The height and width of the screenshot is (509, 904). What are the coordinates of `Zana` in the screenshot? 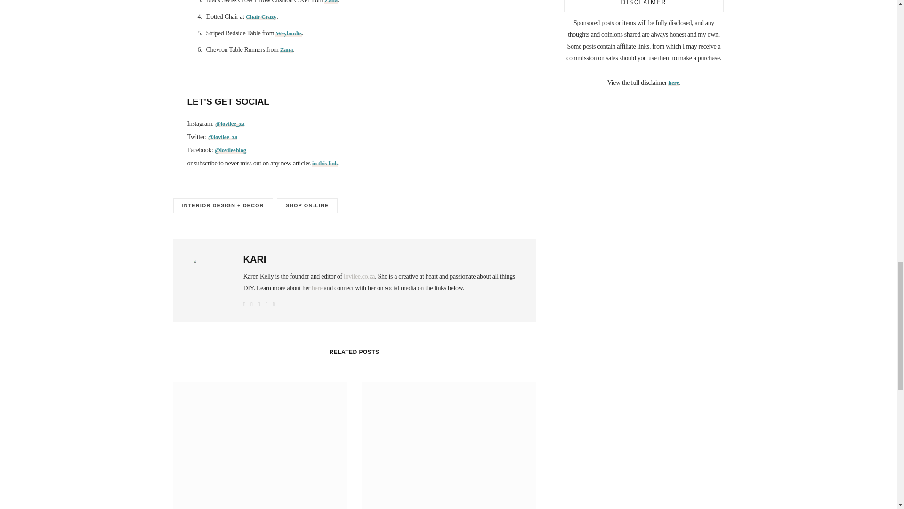 It's located at (331, 2).